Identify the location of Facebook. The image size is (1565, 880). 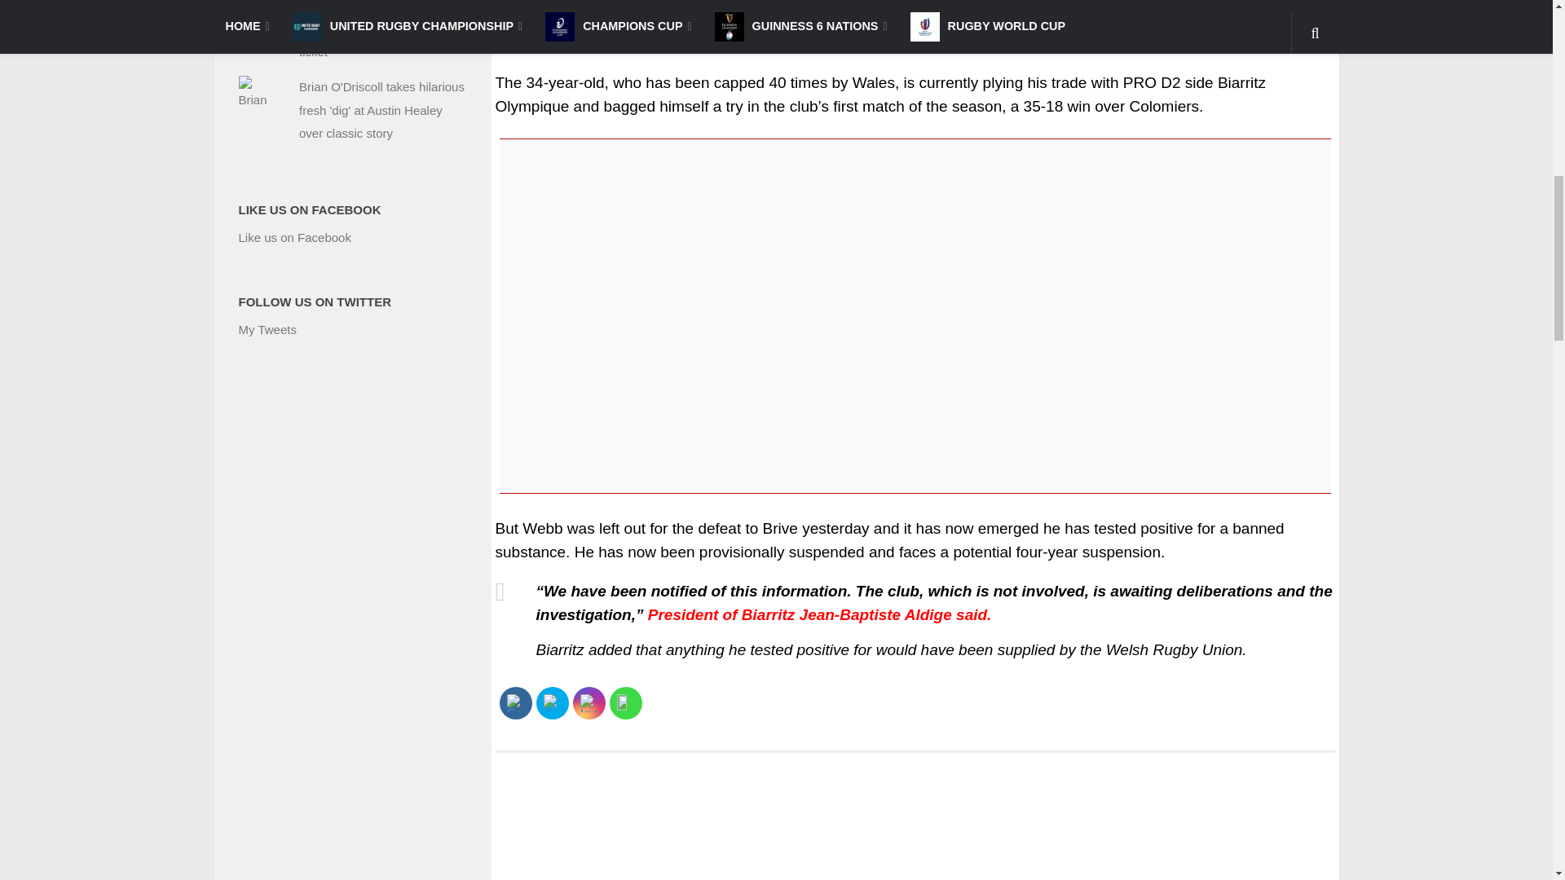
(515, 702).